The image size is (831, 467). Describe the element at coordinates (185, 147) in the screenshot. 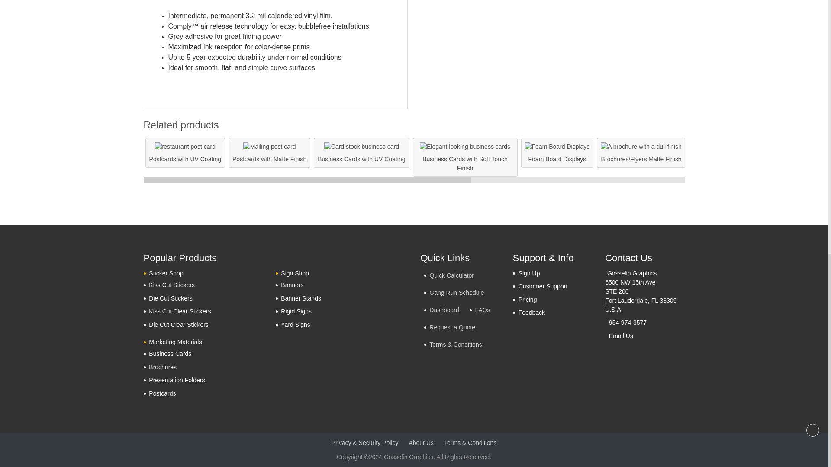

I see `Postcards with UV Coating` at that location.